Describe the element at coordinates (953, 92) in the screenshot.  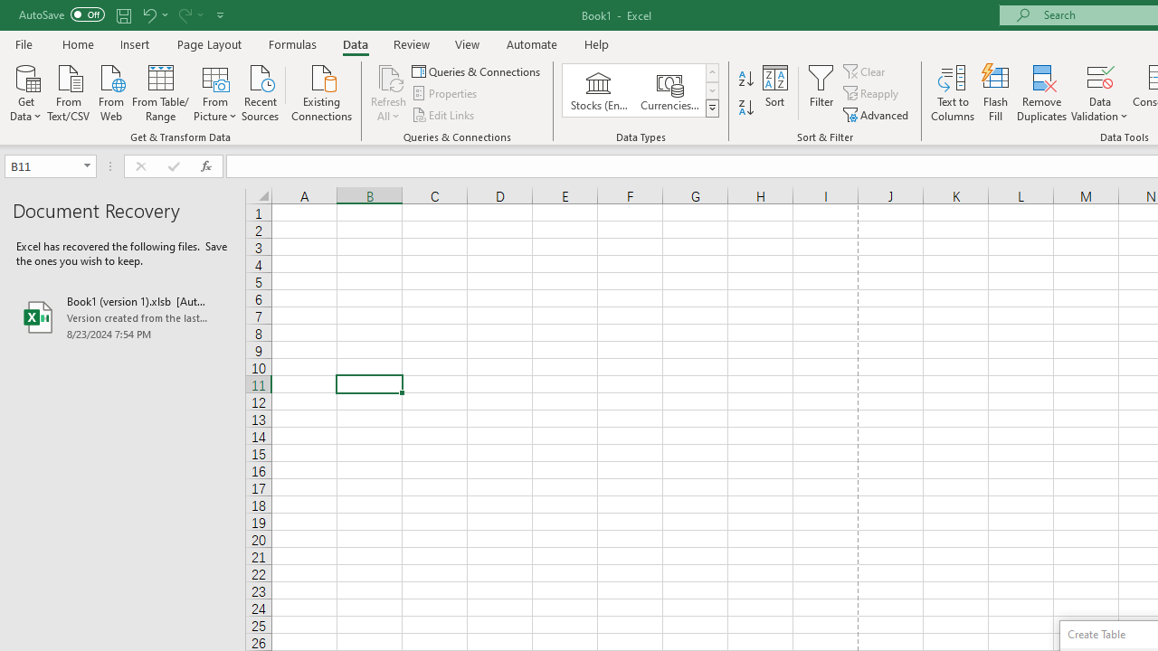
I see `Text to Columns...` at that location.